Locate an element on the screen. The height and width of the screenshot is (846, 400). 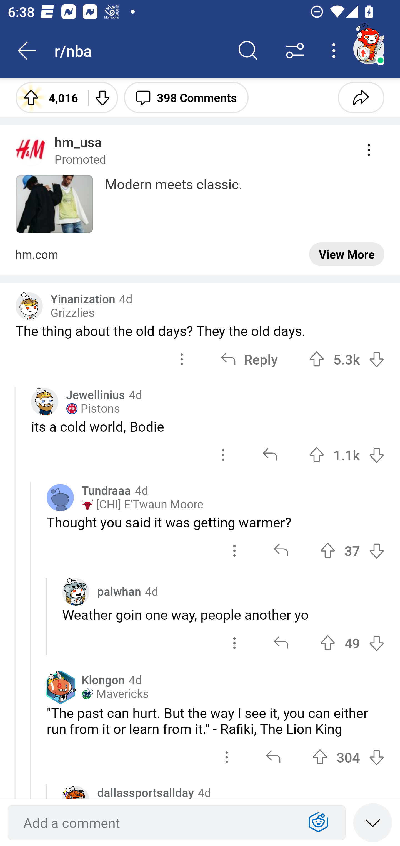
Speed read is located at coordinates (373, 822).